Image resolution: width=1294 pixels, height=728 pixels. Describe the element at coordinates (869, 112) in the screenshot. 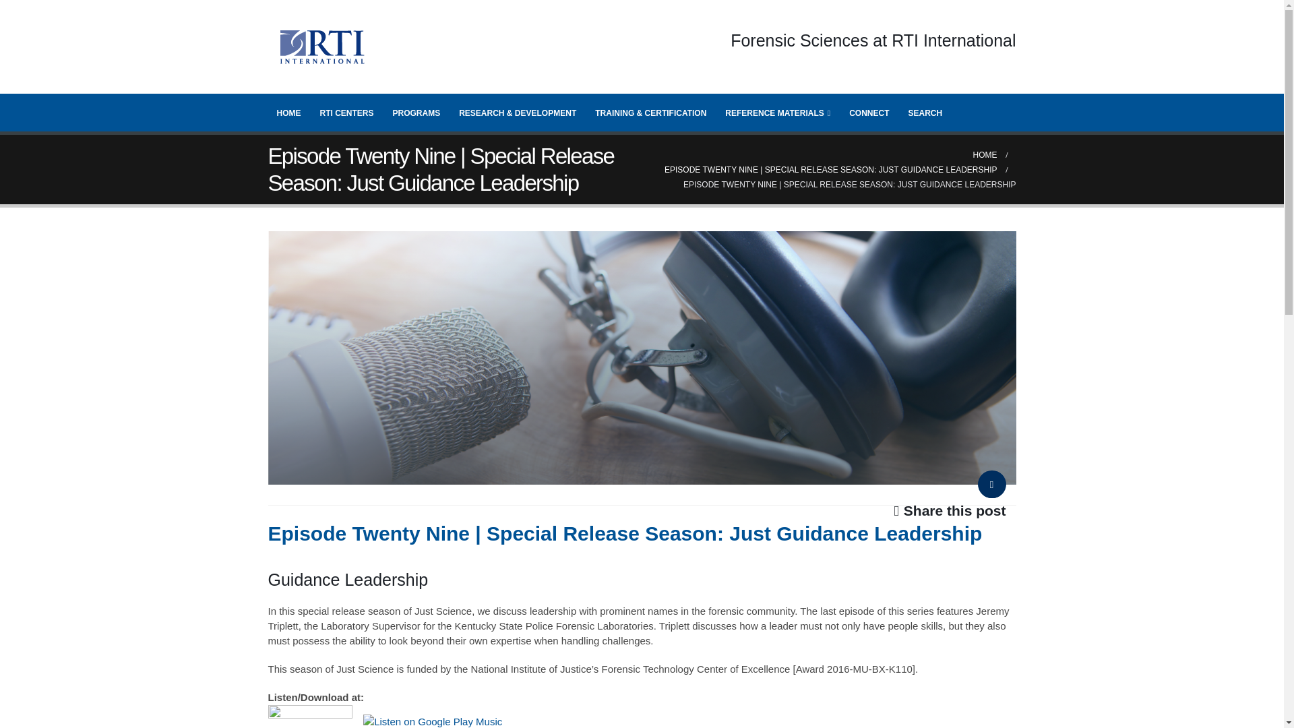

I see `CONNECT` at that location.